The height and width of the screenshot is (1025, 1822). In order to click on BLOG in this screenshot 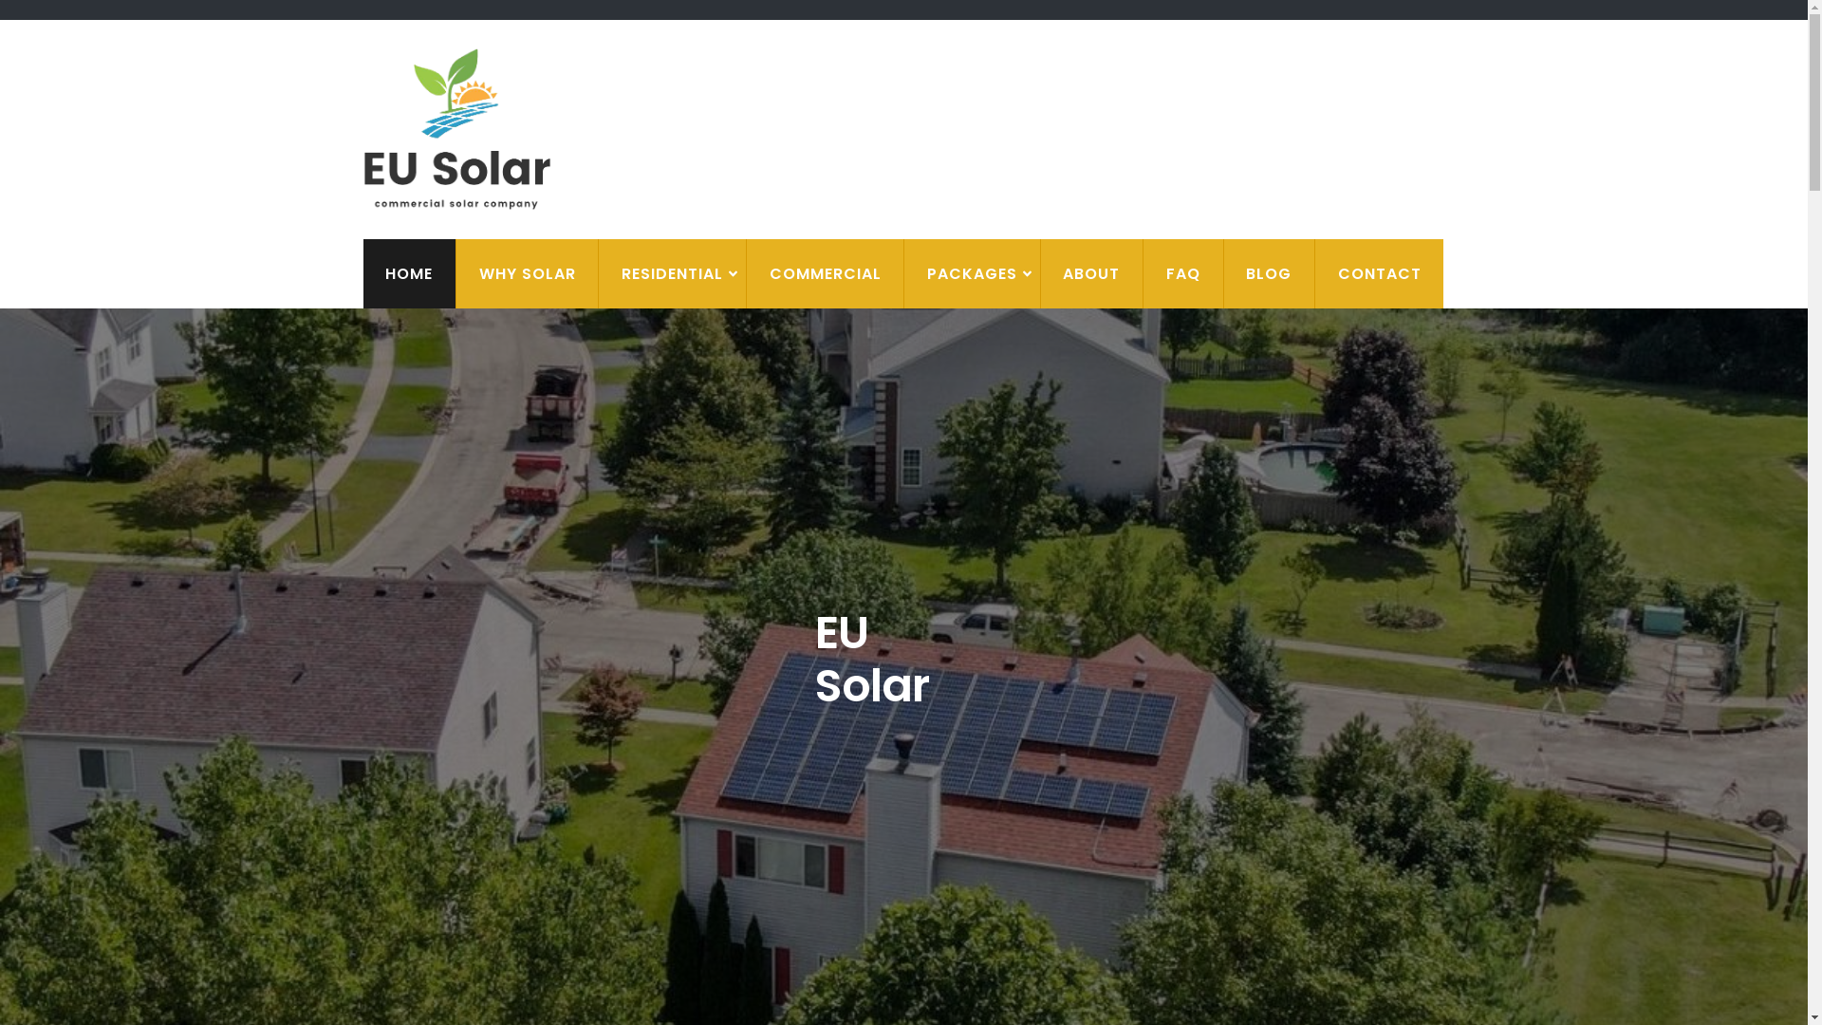, I will do `click(1270, 273)`.